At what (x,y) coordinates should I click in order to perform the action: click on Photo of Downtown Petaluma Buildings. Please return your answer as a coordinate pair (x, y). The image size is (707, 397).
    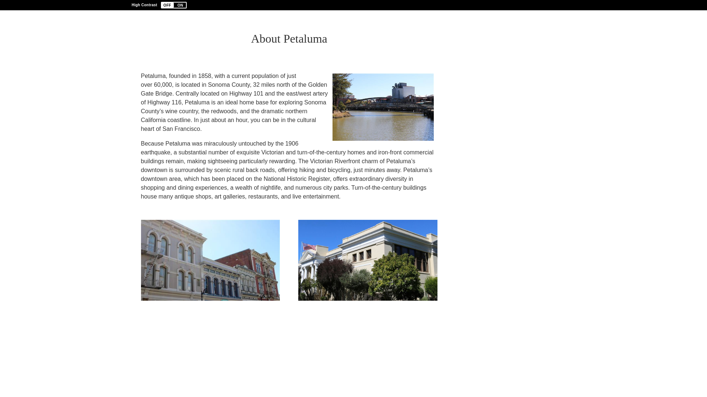
    Looking at the image, I should click on (210, 260).